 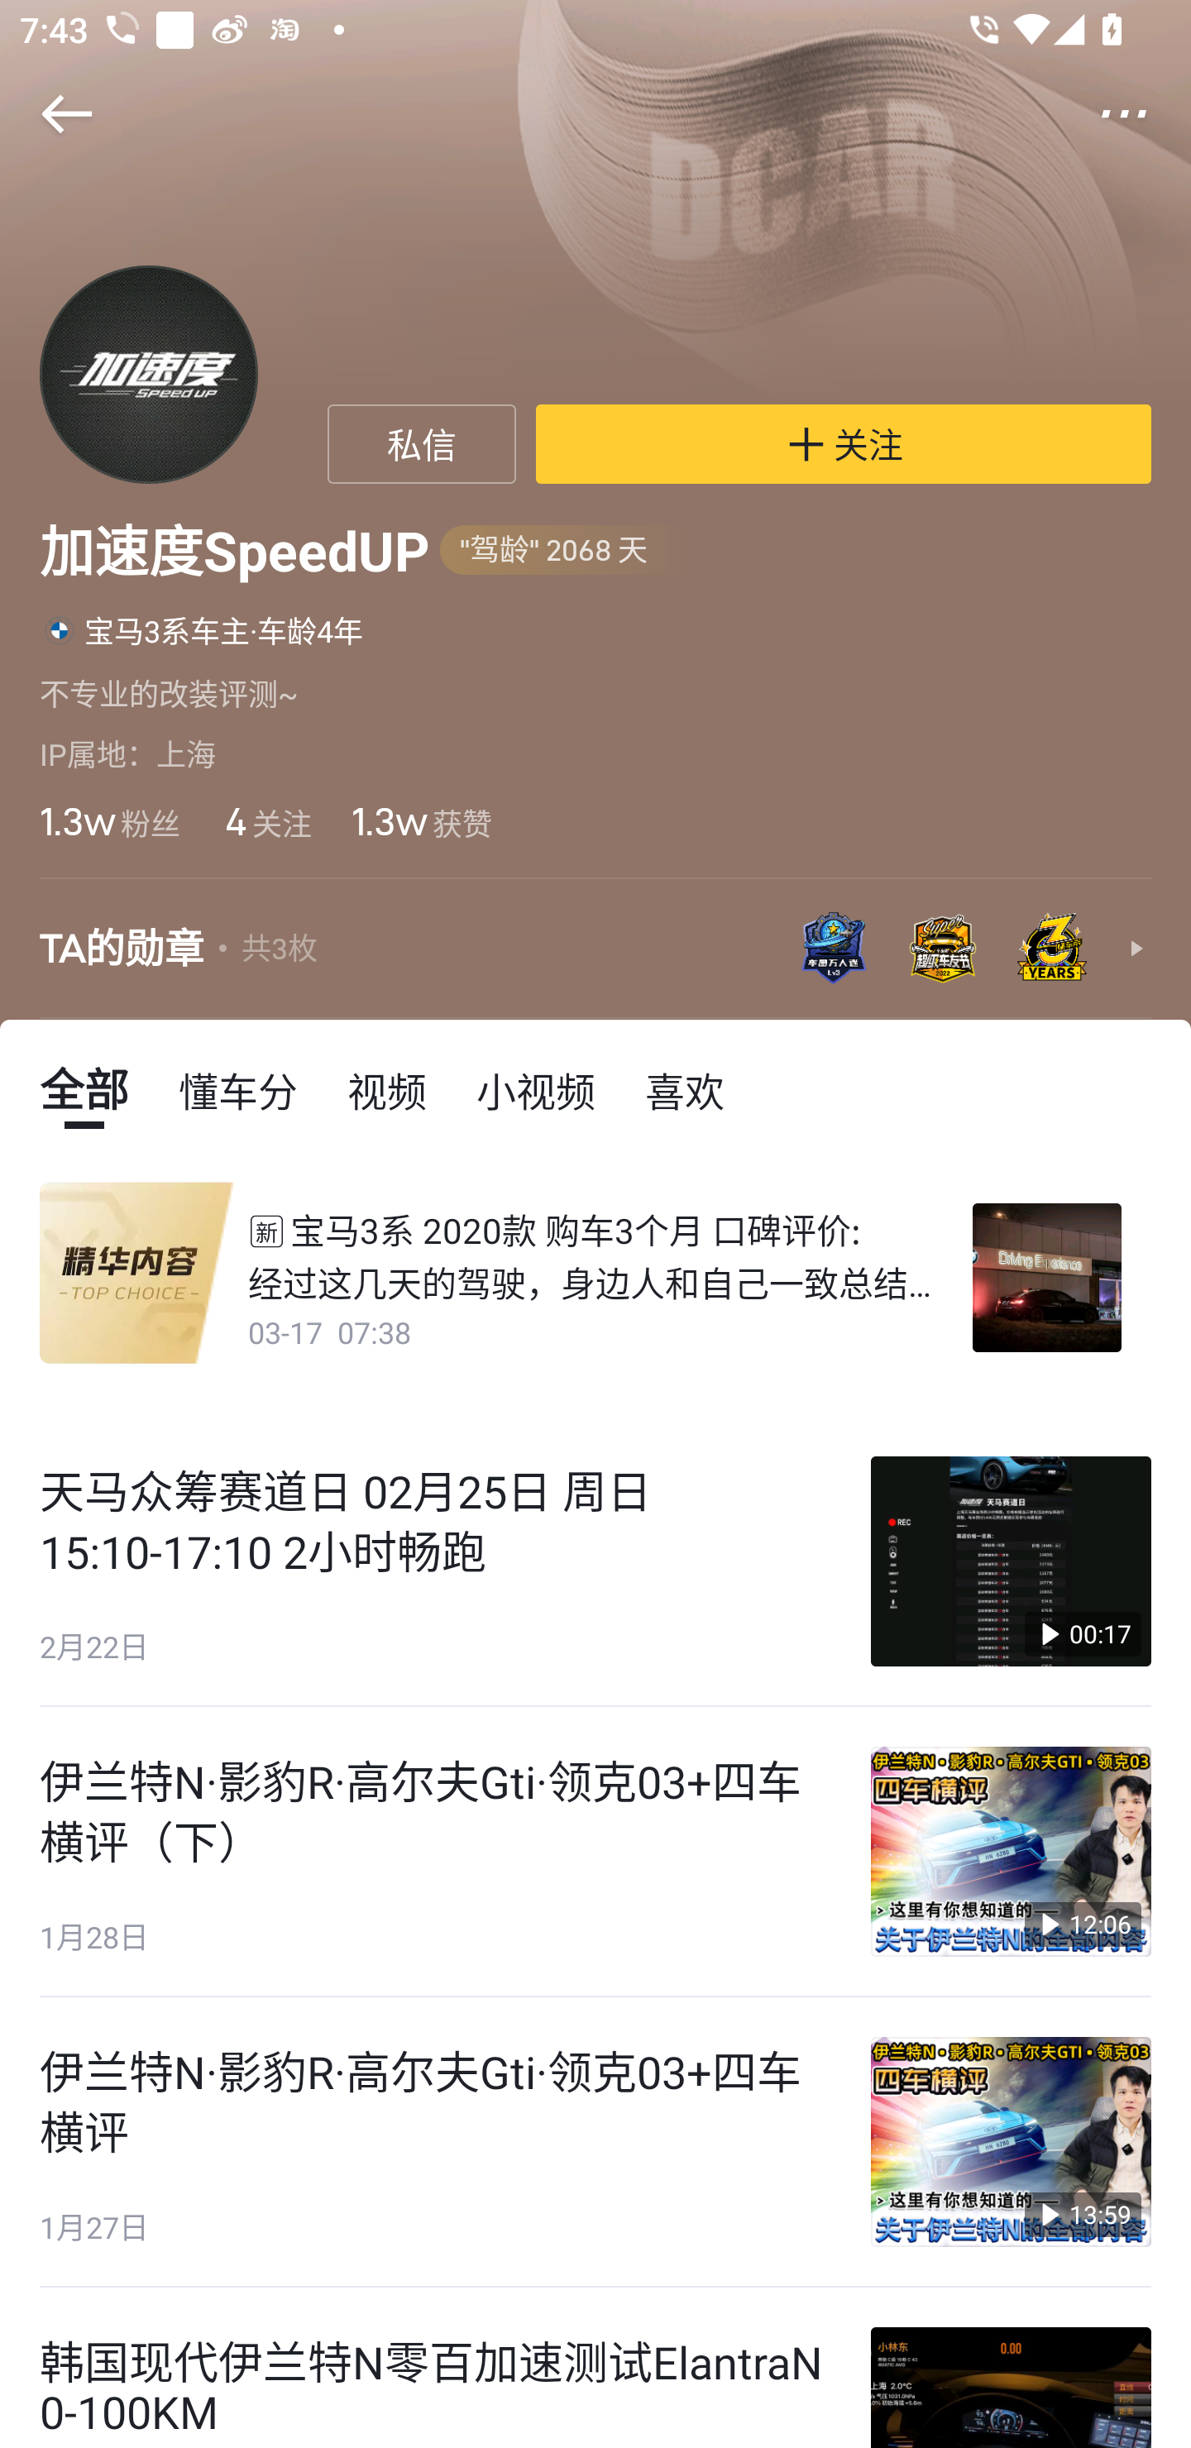 What do you see at coordinates (1143, 114) in the screenshot?
I see `` at bounding box center [1143, 114].